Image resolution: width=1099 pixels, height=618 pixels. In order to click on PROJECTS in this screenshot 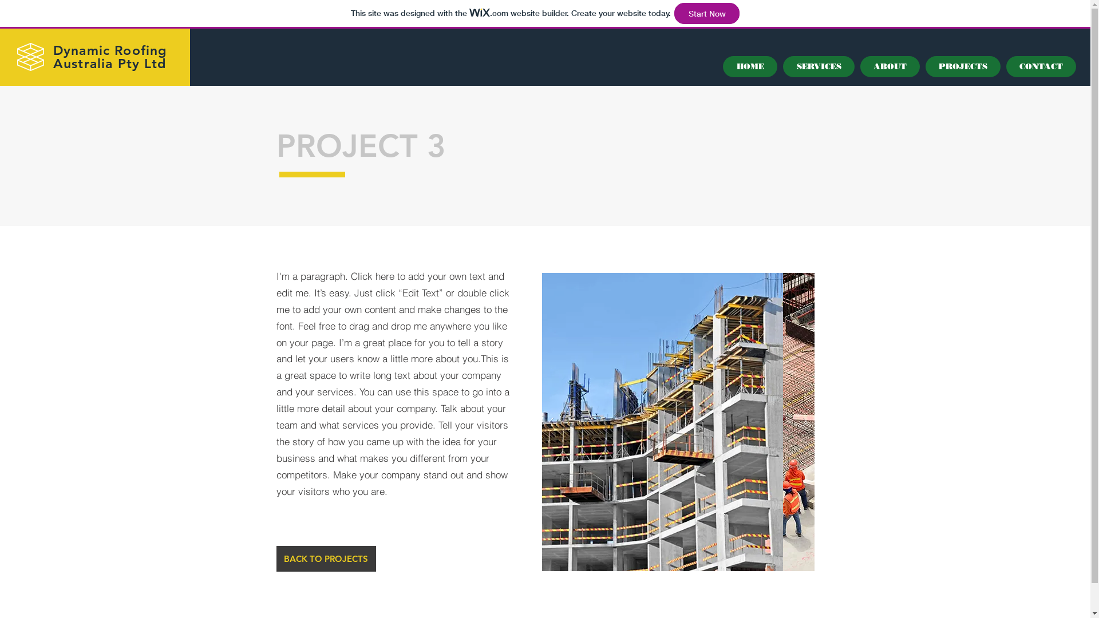, I will do `click(963, 66)`.